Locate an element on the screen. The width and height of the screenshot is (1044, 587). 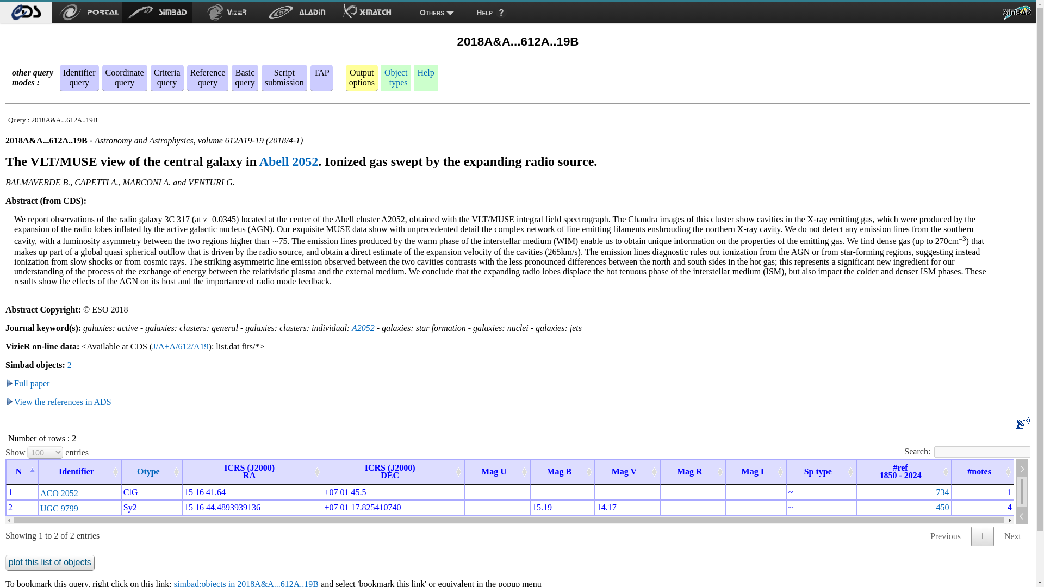
734 is located at coordinates (63, 402).